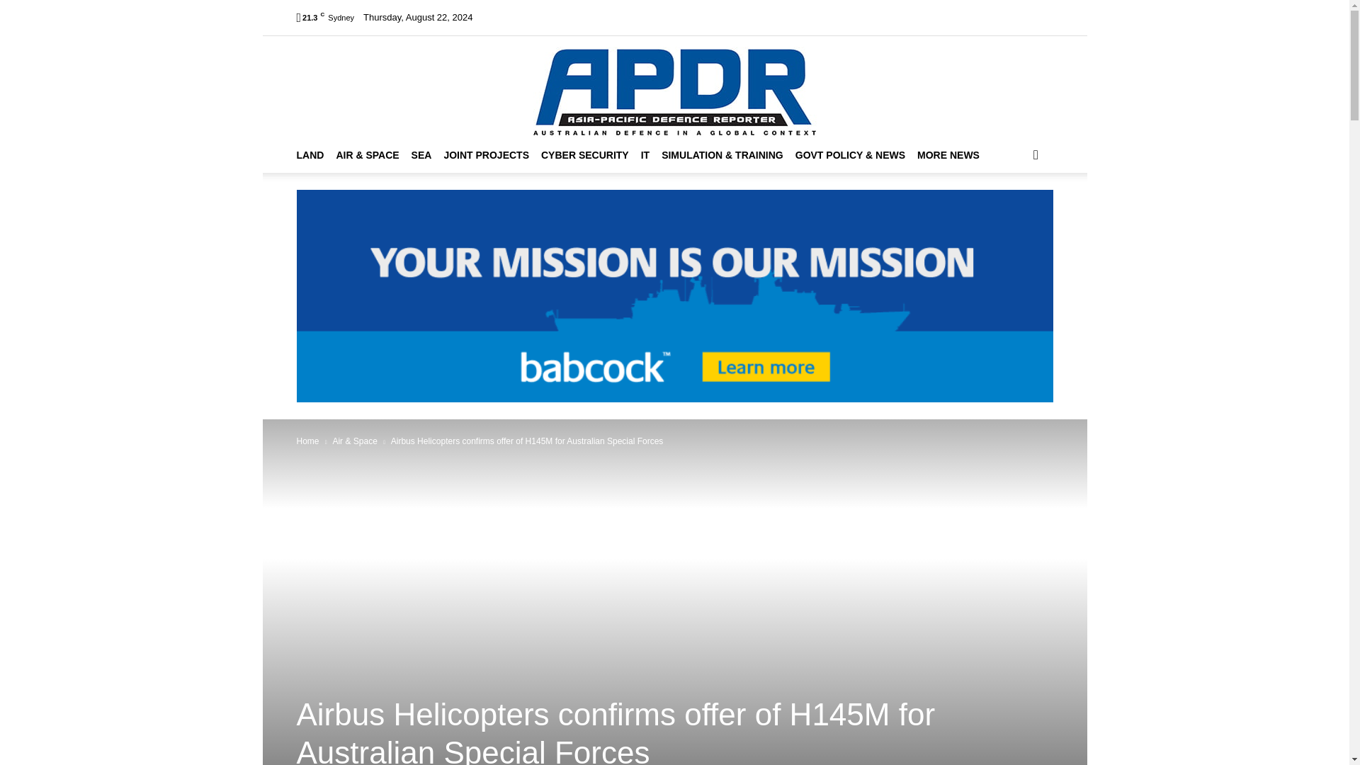 The width and height of the screenshot is (1360, 765). What do you see at coordinates (601, 17) in the screenshot?
I see `Events Calendar` at bounding box center [601, 17].